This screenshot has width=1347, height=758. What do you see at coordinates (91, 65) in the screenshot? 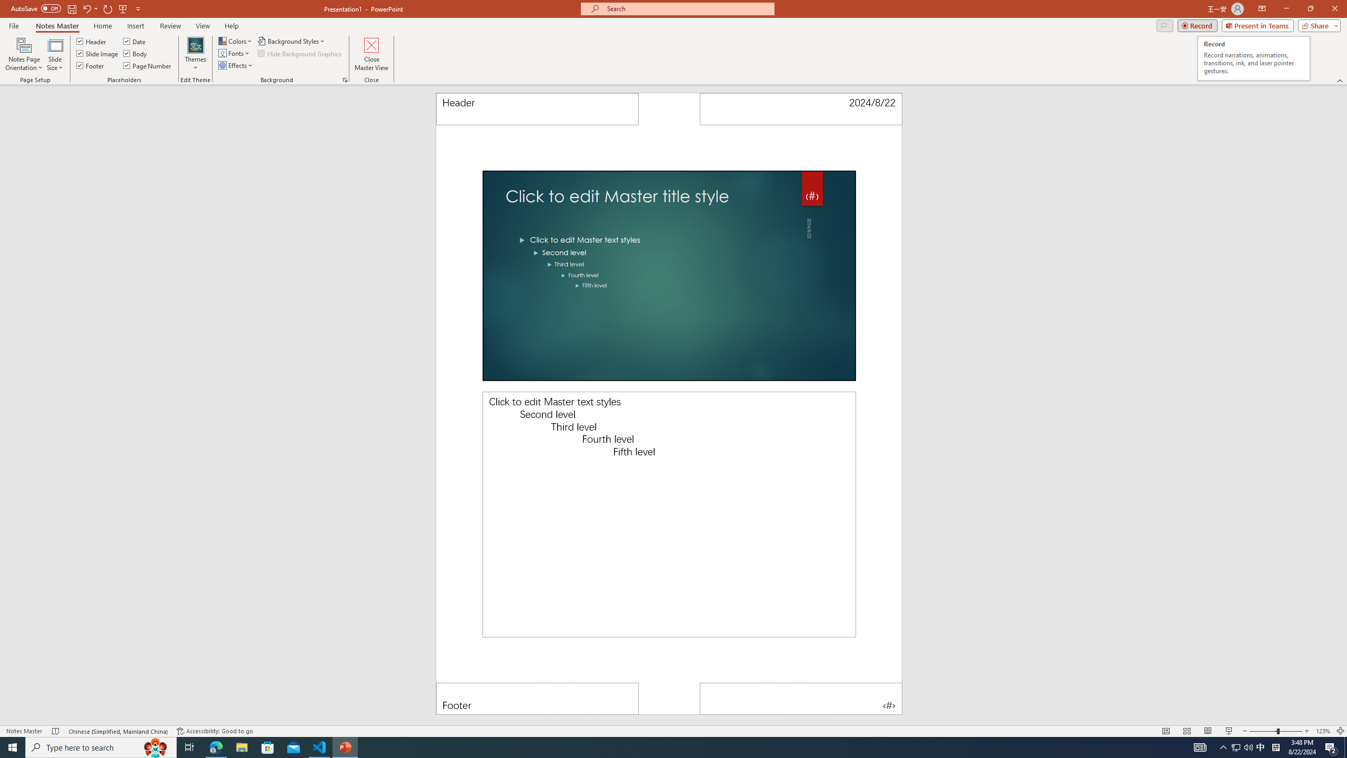
I see `Footer` at bounding box center [91, 65].